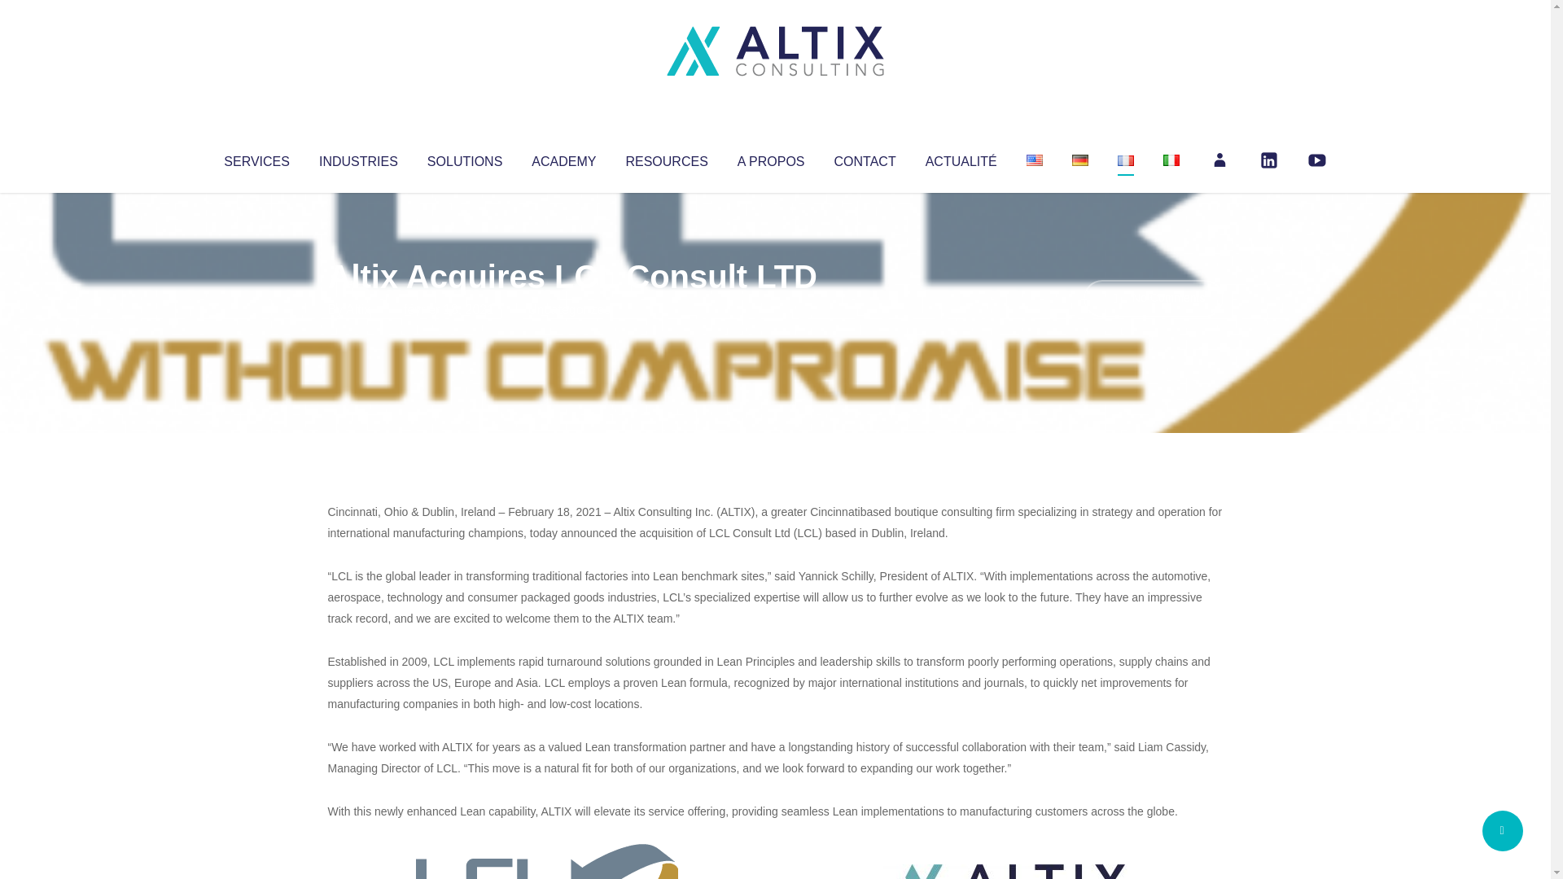  Describe the element at coordinates (569, 309) in the screenshot. I see `Uncategorized` at that location.